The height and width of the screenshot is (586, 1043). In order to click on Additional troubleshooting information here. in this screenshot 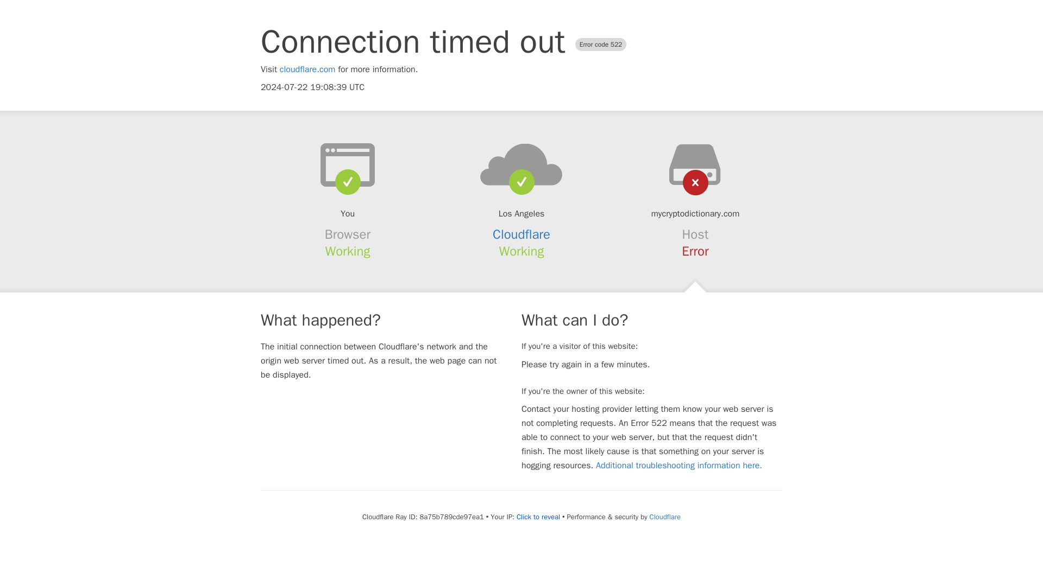, I will do `click(679, 466)`.